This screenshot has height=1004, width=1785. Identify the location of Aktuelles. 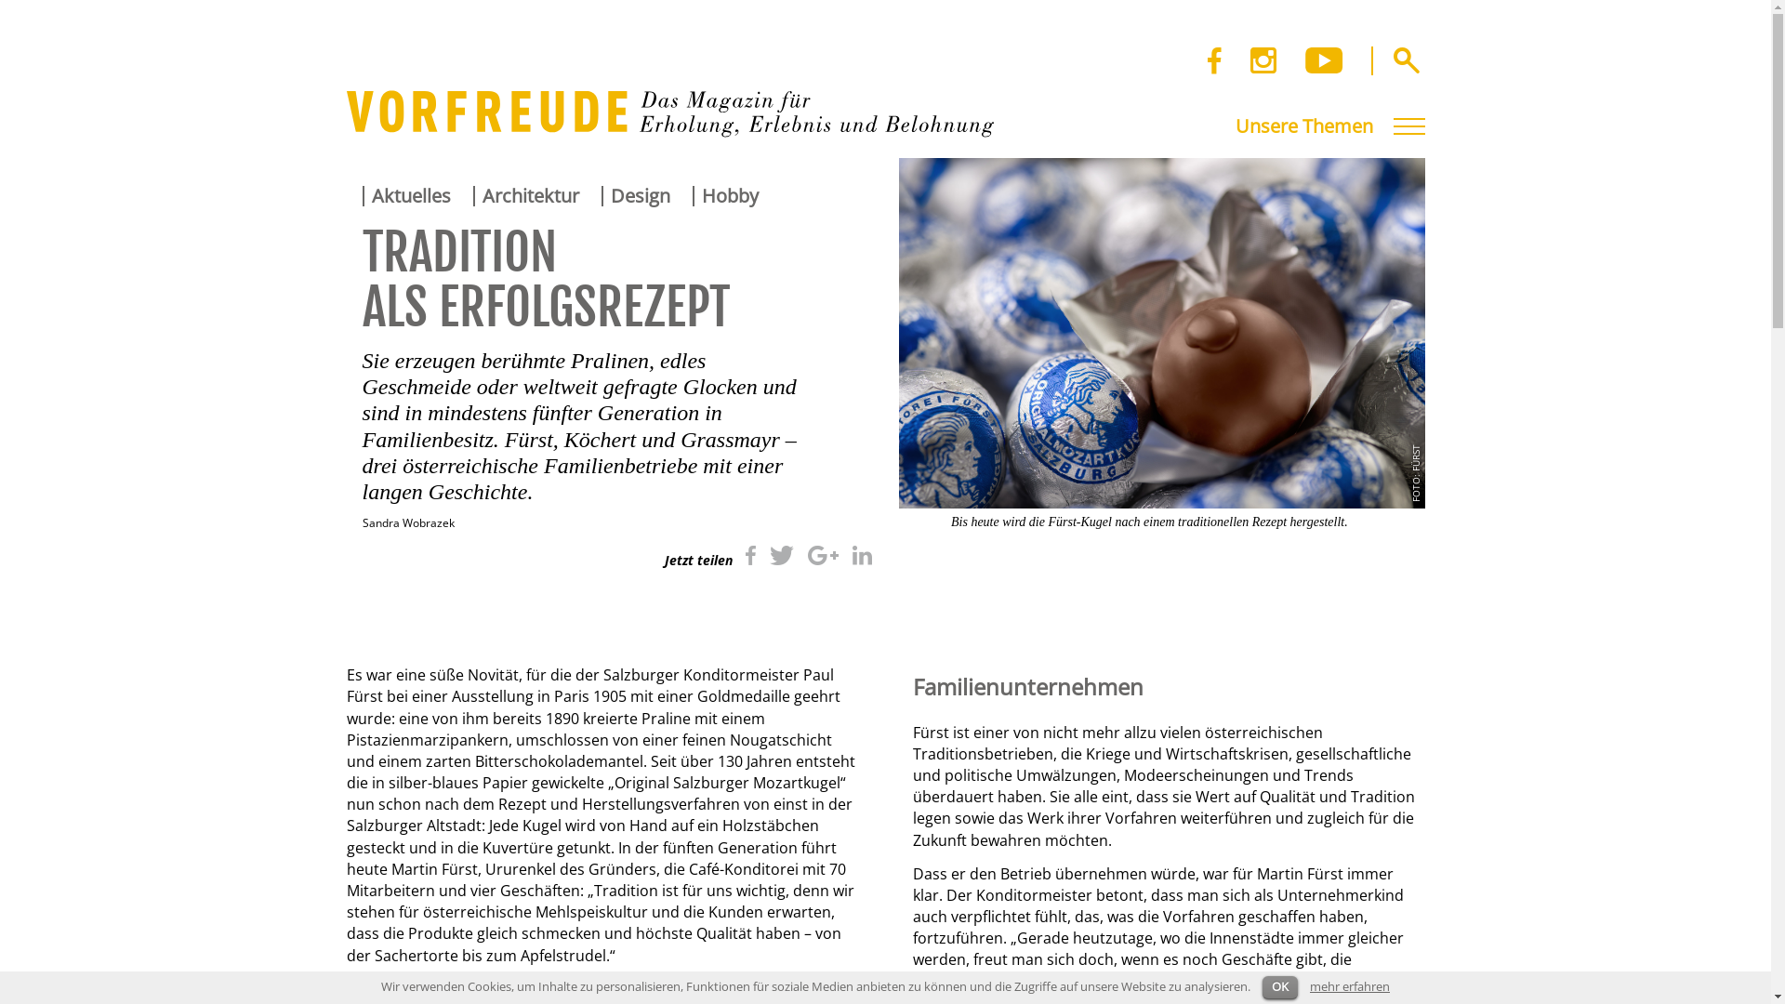
(416, 196).